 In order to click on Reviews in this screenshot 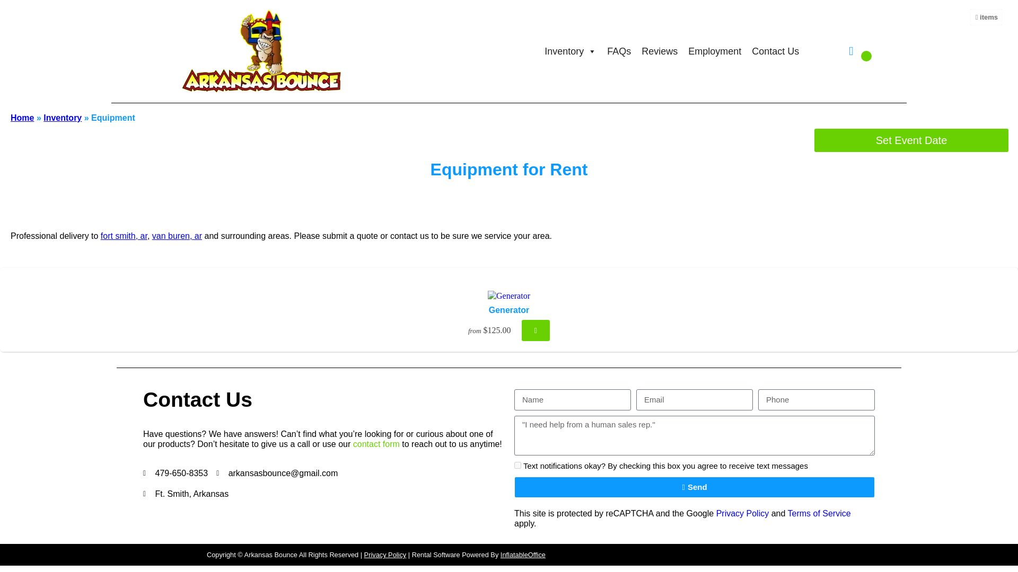, I will do `click(660, 51)`.